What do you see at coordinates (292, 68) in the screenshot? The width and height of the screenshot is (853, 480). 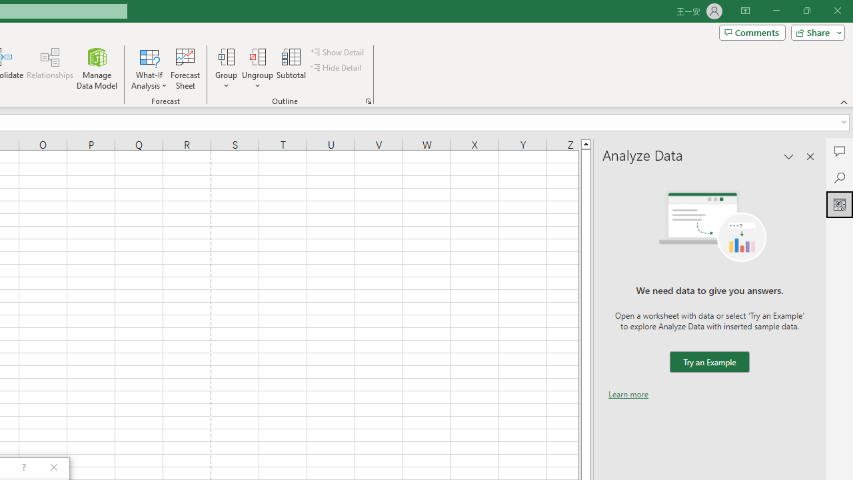 I see `Subtotal` at bounding box center [292, 68].